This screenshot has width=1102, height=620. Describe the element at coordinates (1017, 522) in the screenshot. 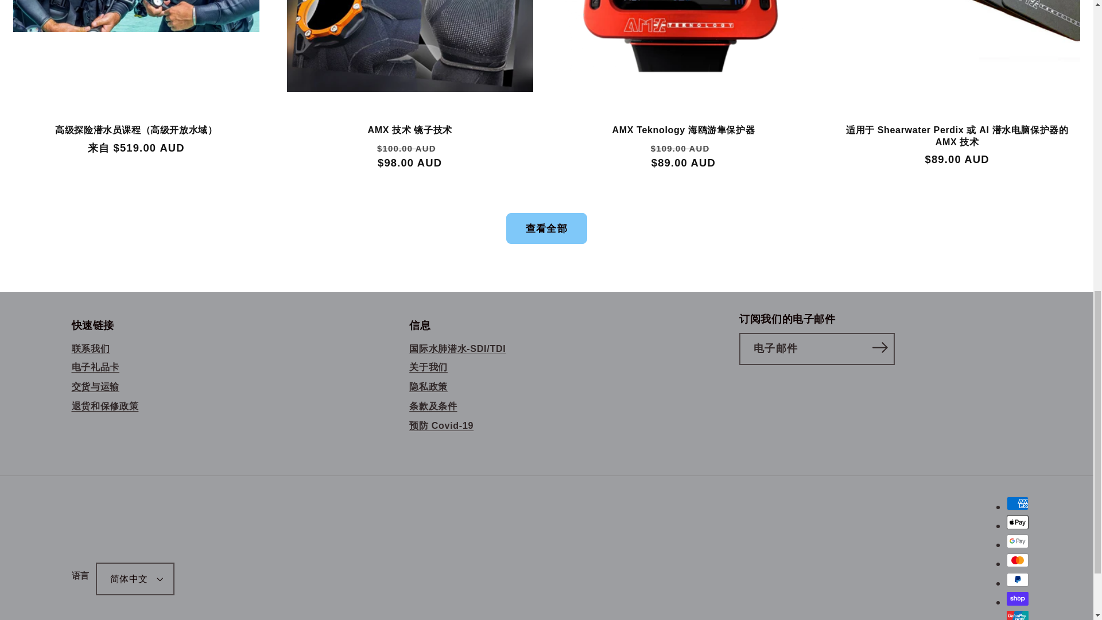

I see `Apple Pay` at that location.